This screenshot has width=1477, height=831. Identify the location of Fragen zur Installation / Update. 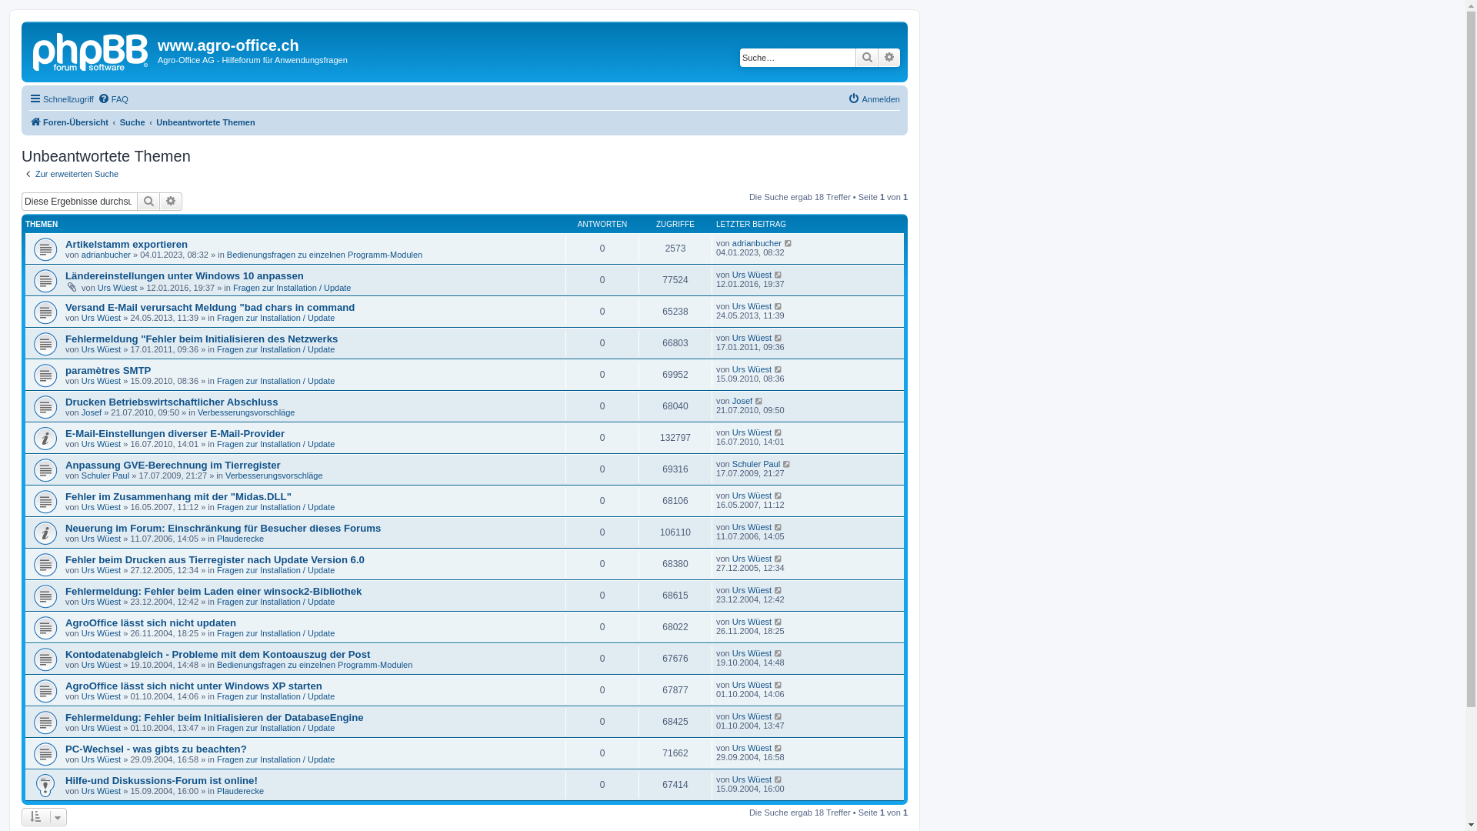
(292, 288).